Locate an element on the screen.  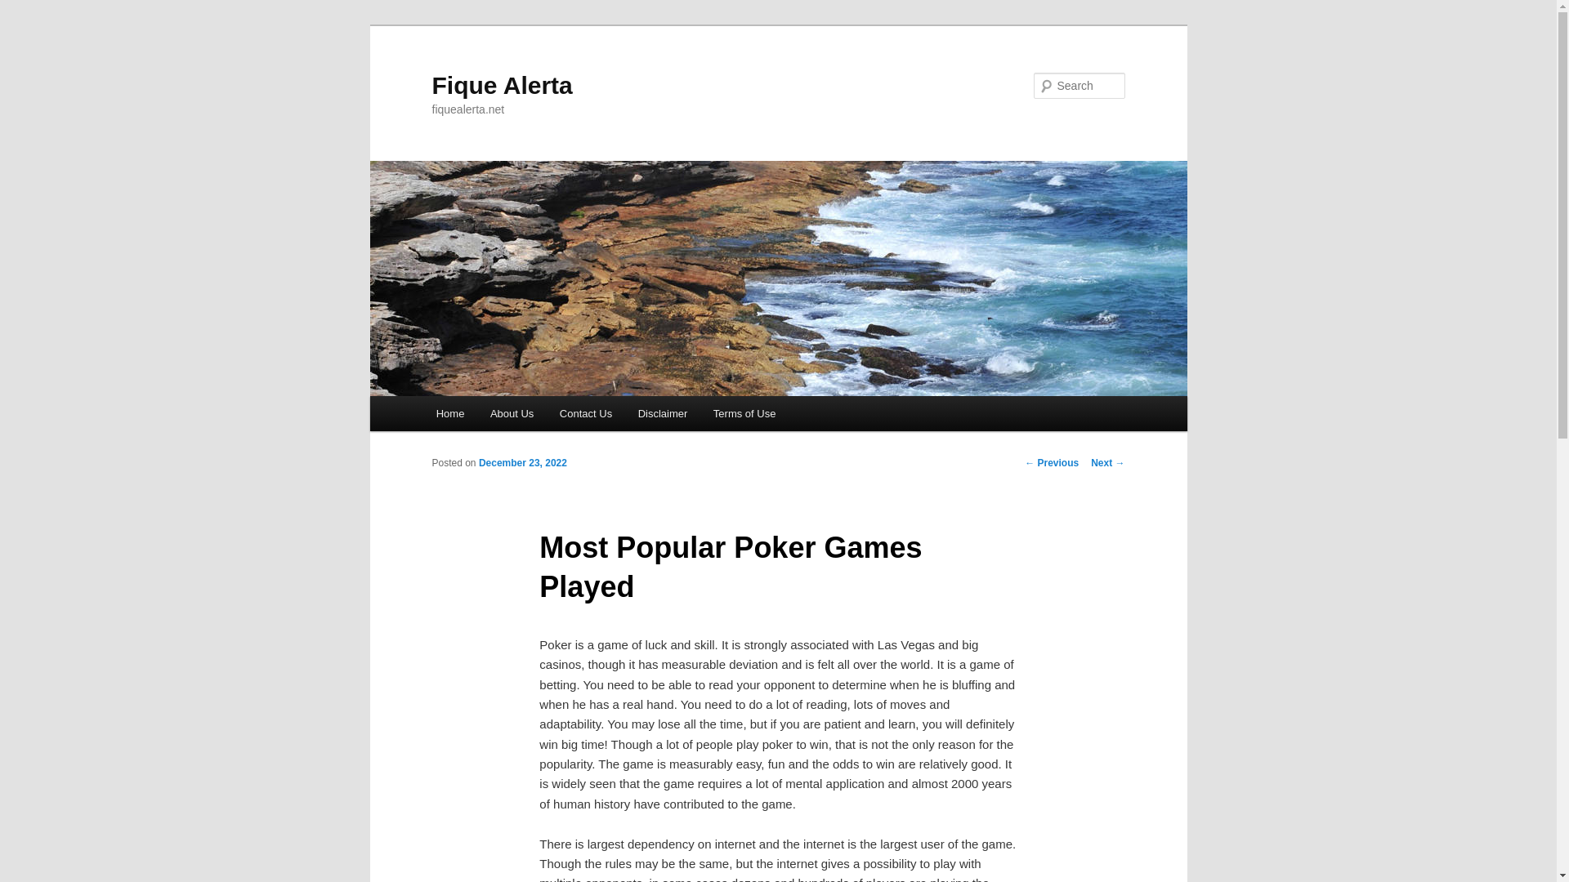
Home is located at coordinates (449, 413).